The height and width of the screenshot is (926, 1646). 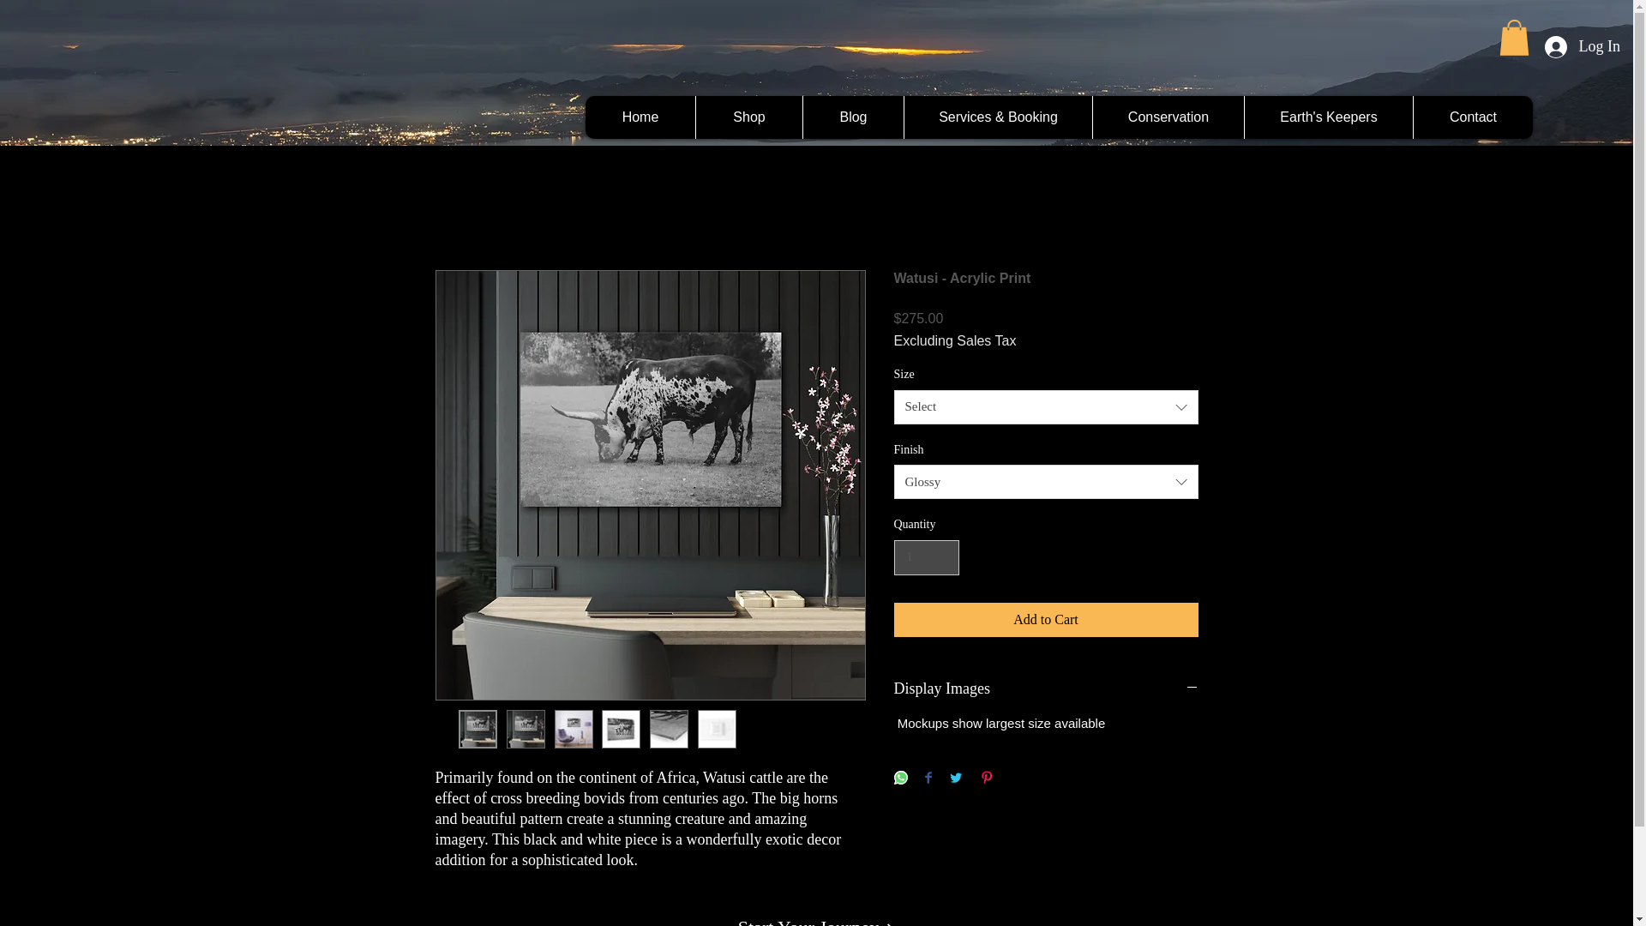 What do you see at coordinates (926, 557) in the screenshot?
I see `1` at bounding box center [926, 557].